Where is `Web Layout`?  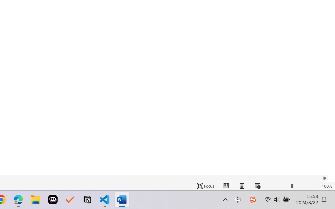 Web Layout is located at coordinates (258, 186).